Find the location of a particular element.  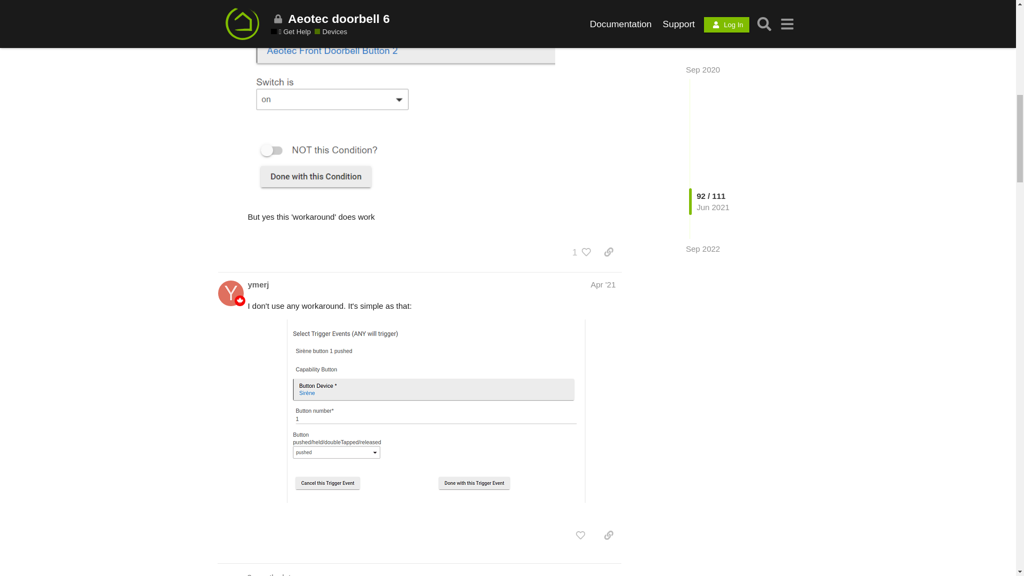

ymerj is located at coordinates (258, 284).